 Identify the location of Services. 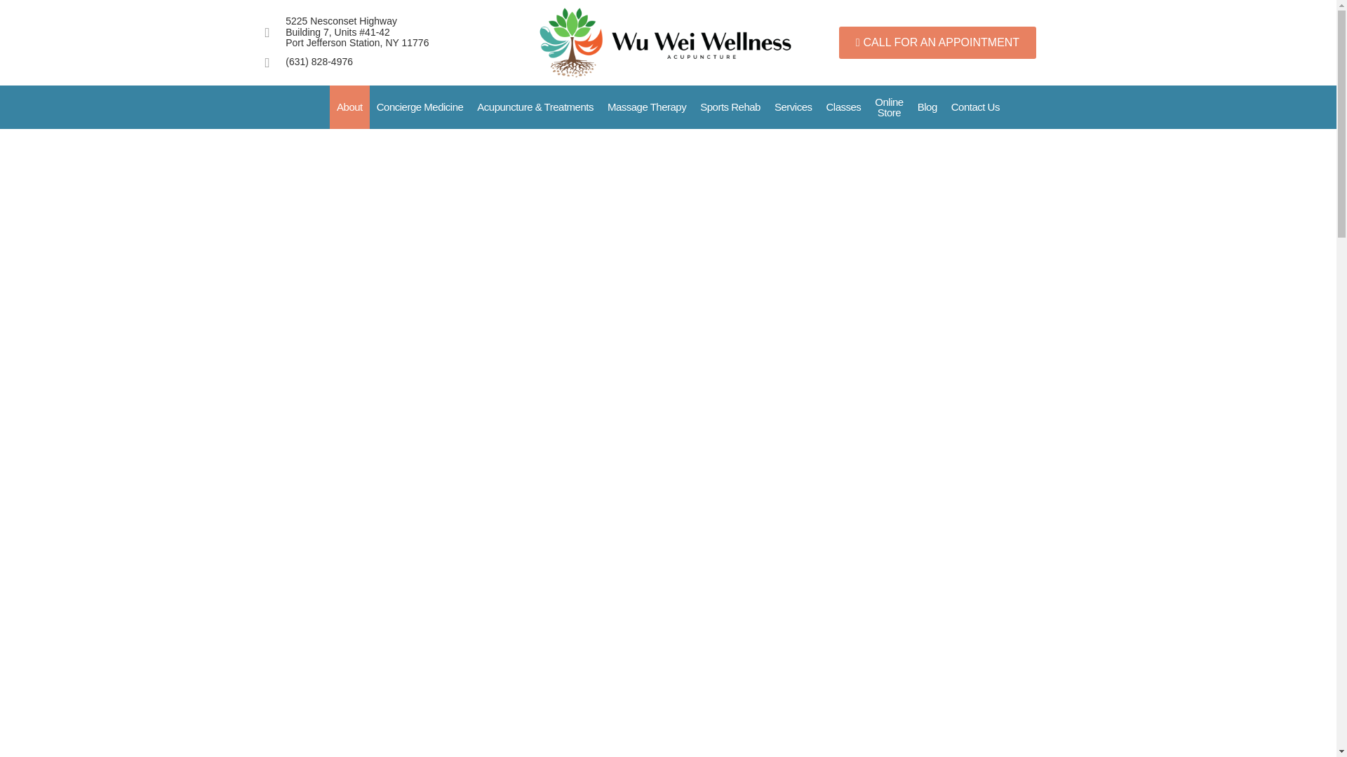
(793, 107).